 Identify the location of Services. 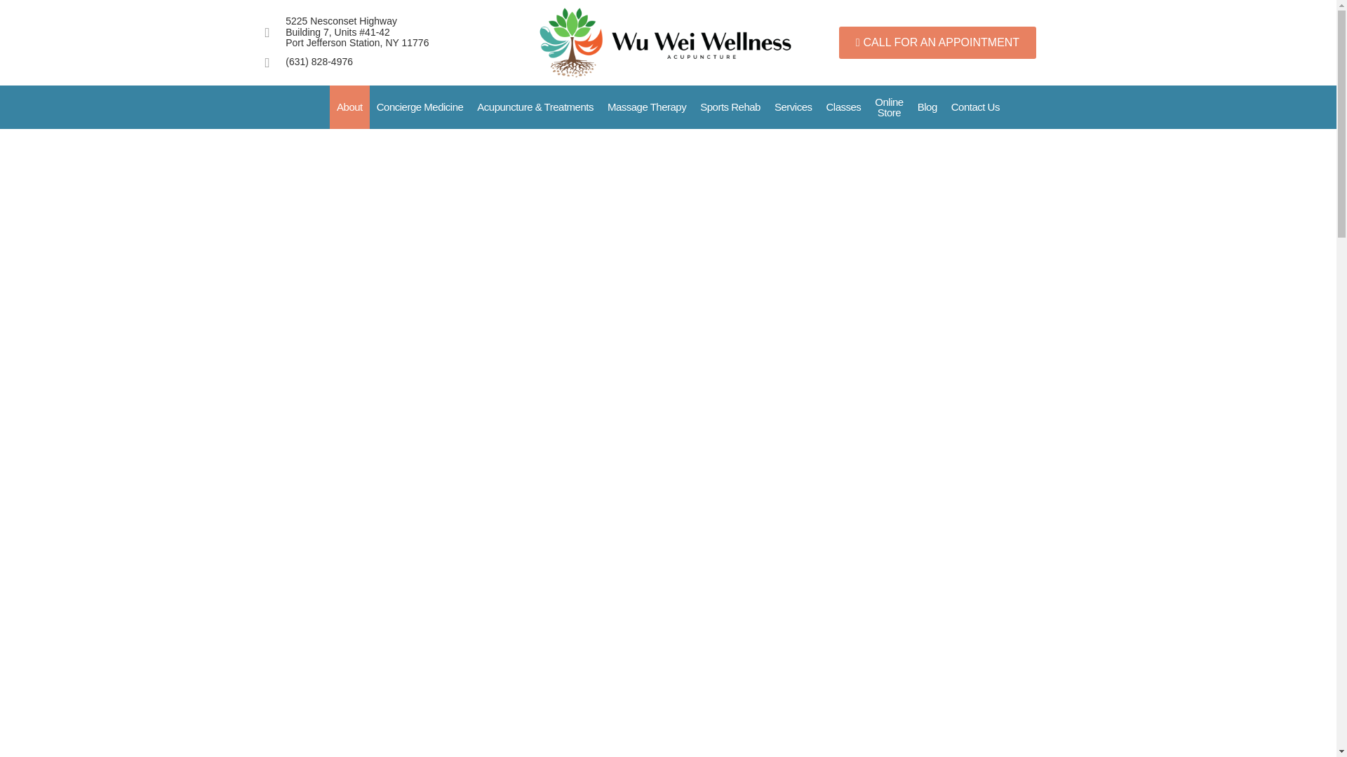
(793, 107).